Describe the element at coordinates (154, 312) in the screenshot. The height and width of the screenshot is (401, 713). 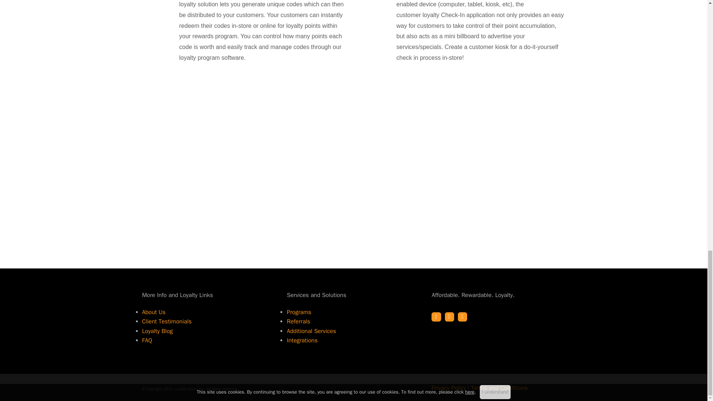
I see `About Loyalty Gator` at that location.